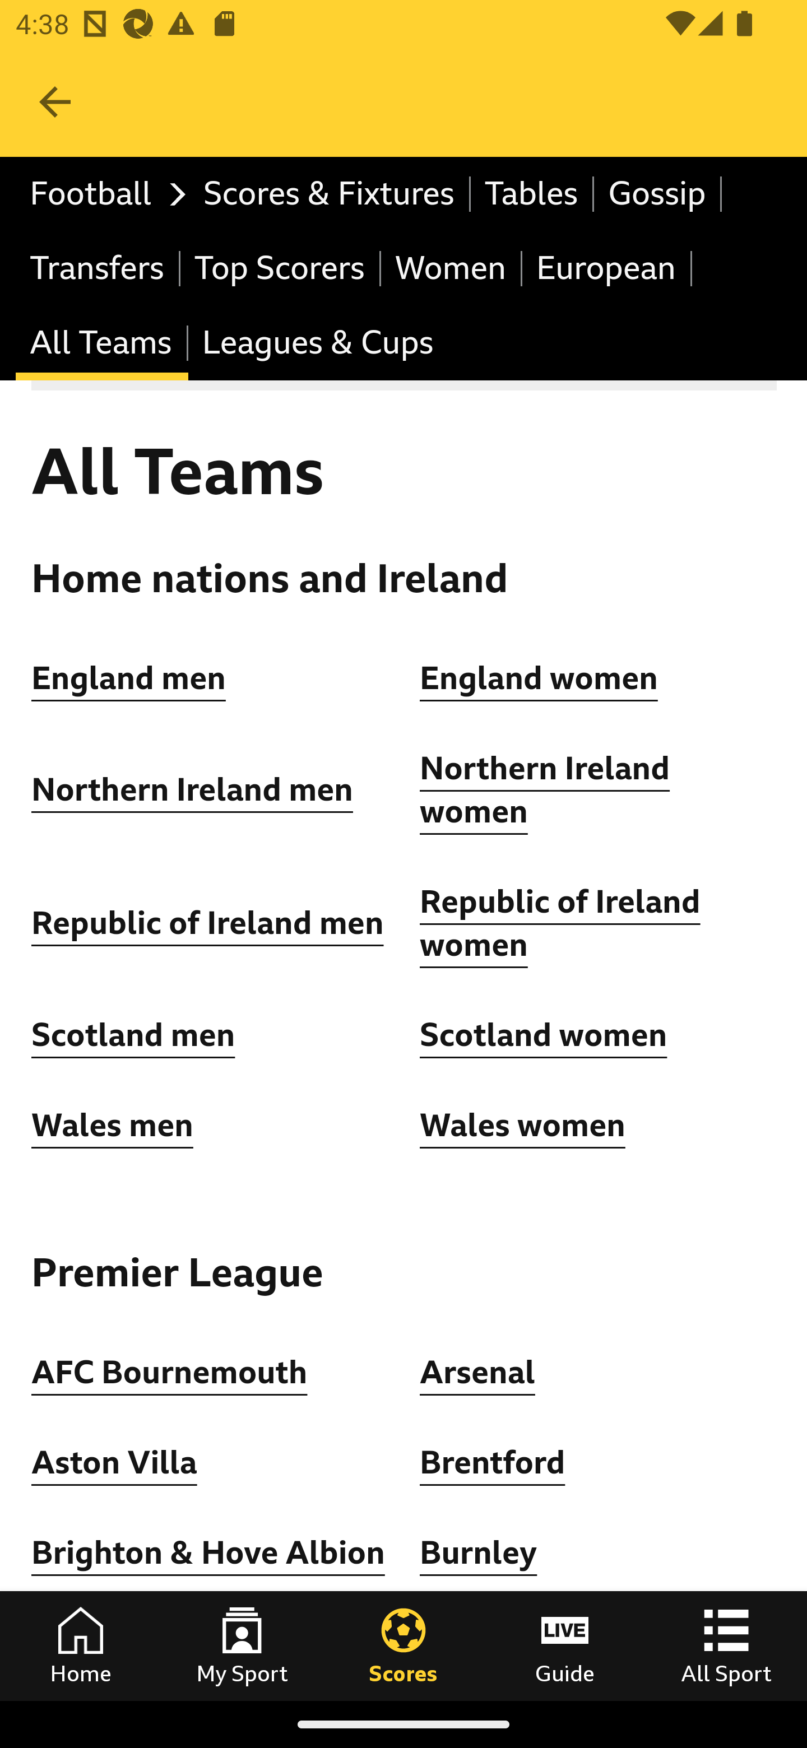 The image size is (807, 1748). What do you see at coordinates (539, 678) in the screenshot?
I see `England women` at bounding box center [539, 678].